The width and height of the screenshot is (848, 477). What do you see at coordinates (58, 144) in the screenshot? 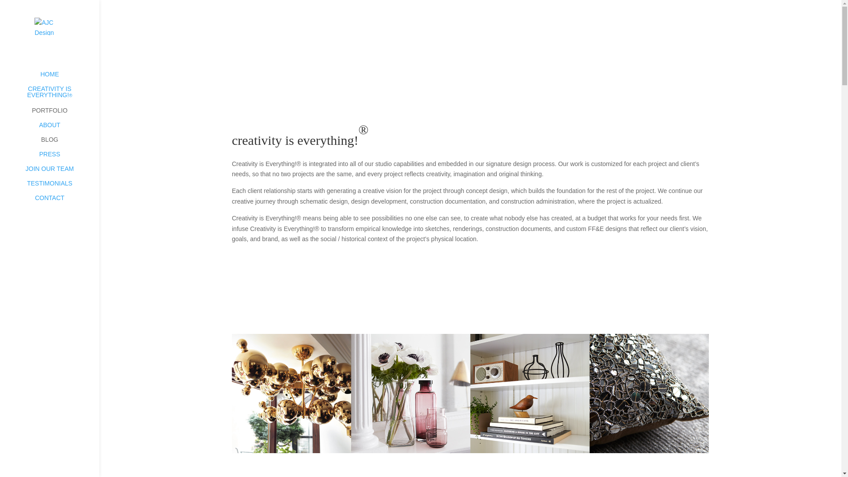
I see `BLOG` at bounding box center [58, 144].